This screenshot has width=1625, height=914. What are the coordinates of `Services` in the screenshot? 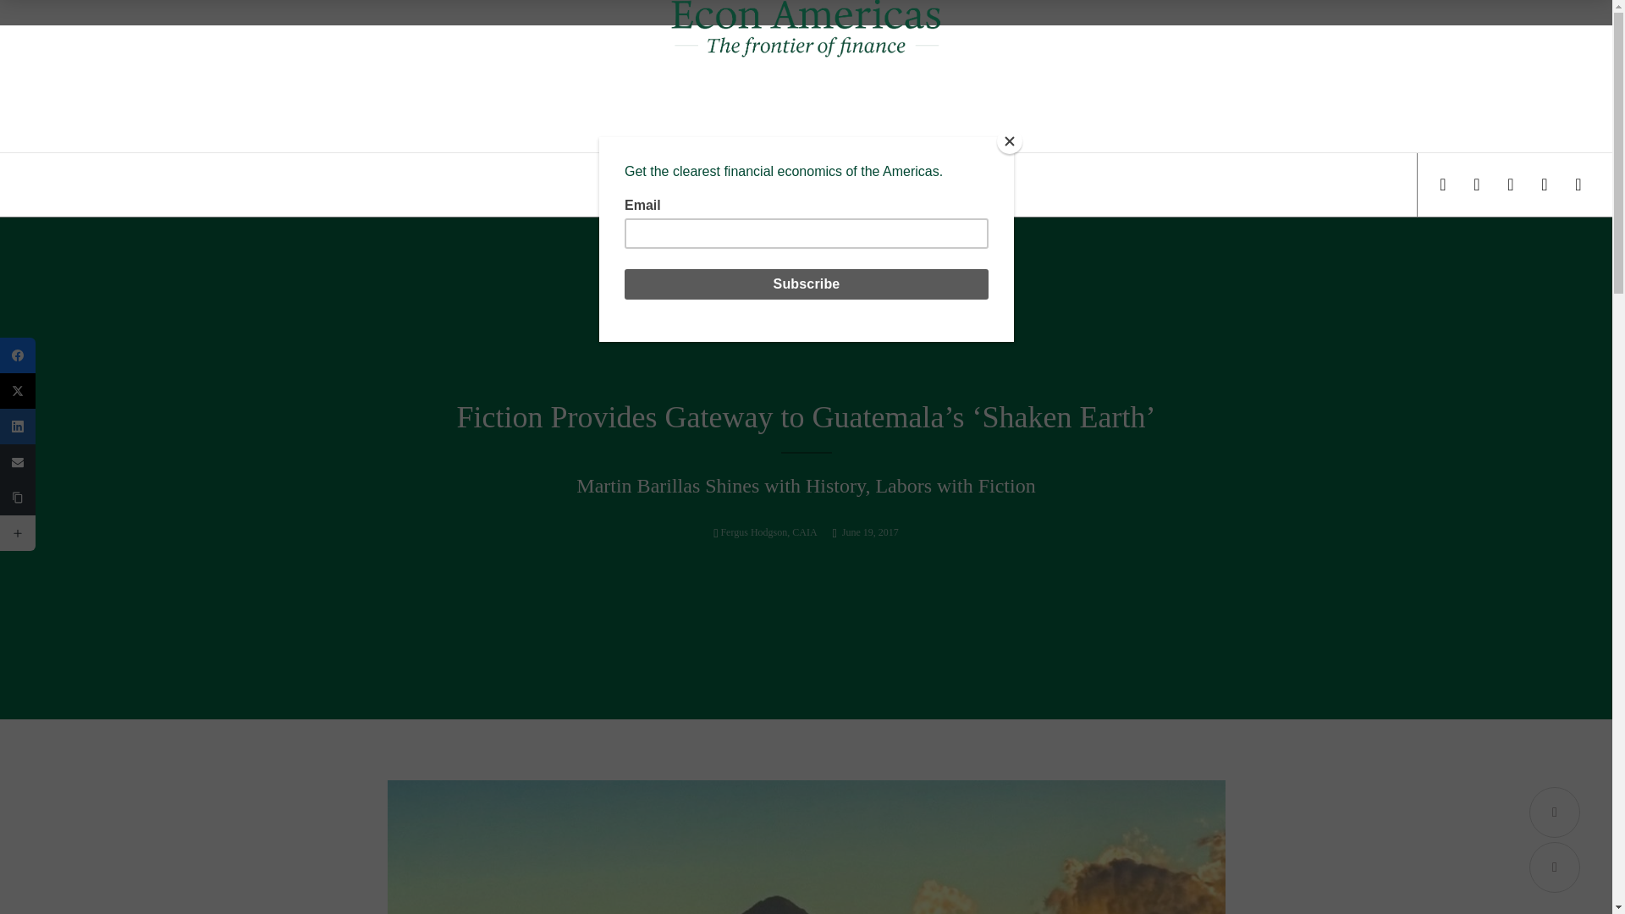 It's located at (696, 184).